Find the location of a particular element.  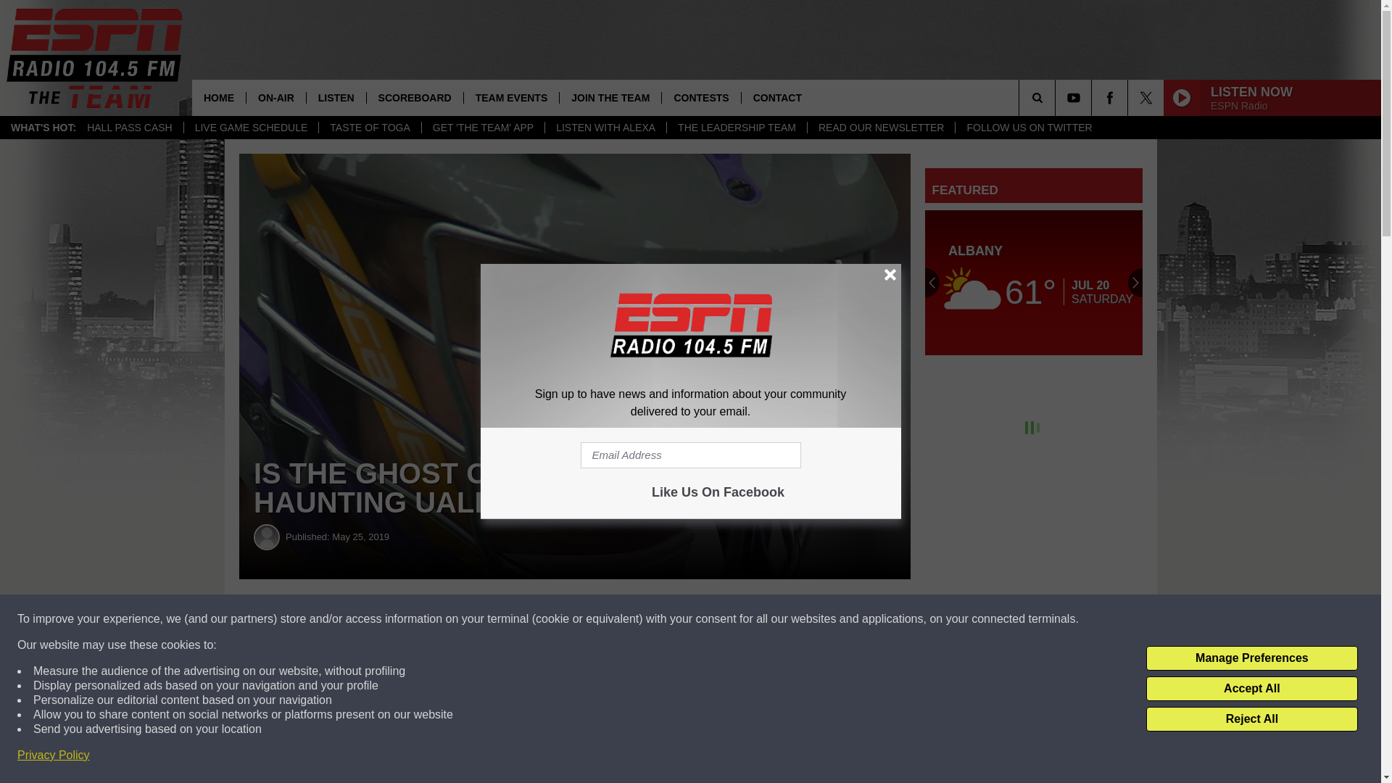

Manage Preferences is located at coordinates (1251, 658).